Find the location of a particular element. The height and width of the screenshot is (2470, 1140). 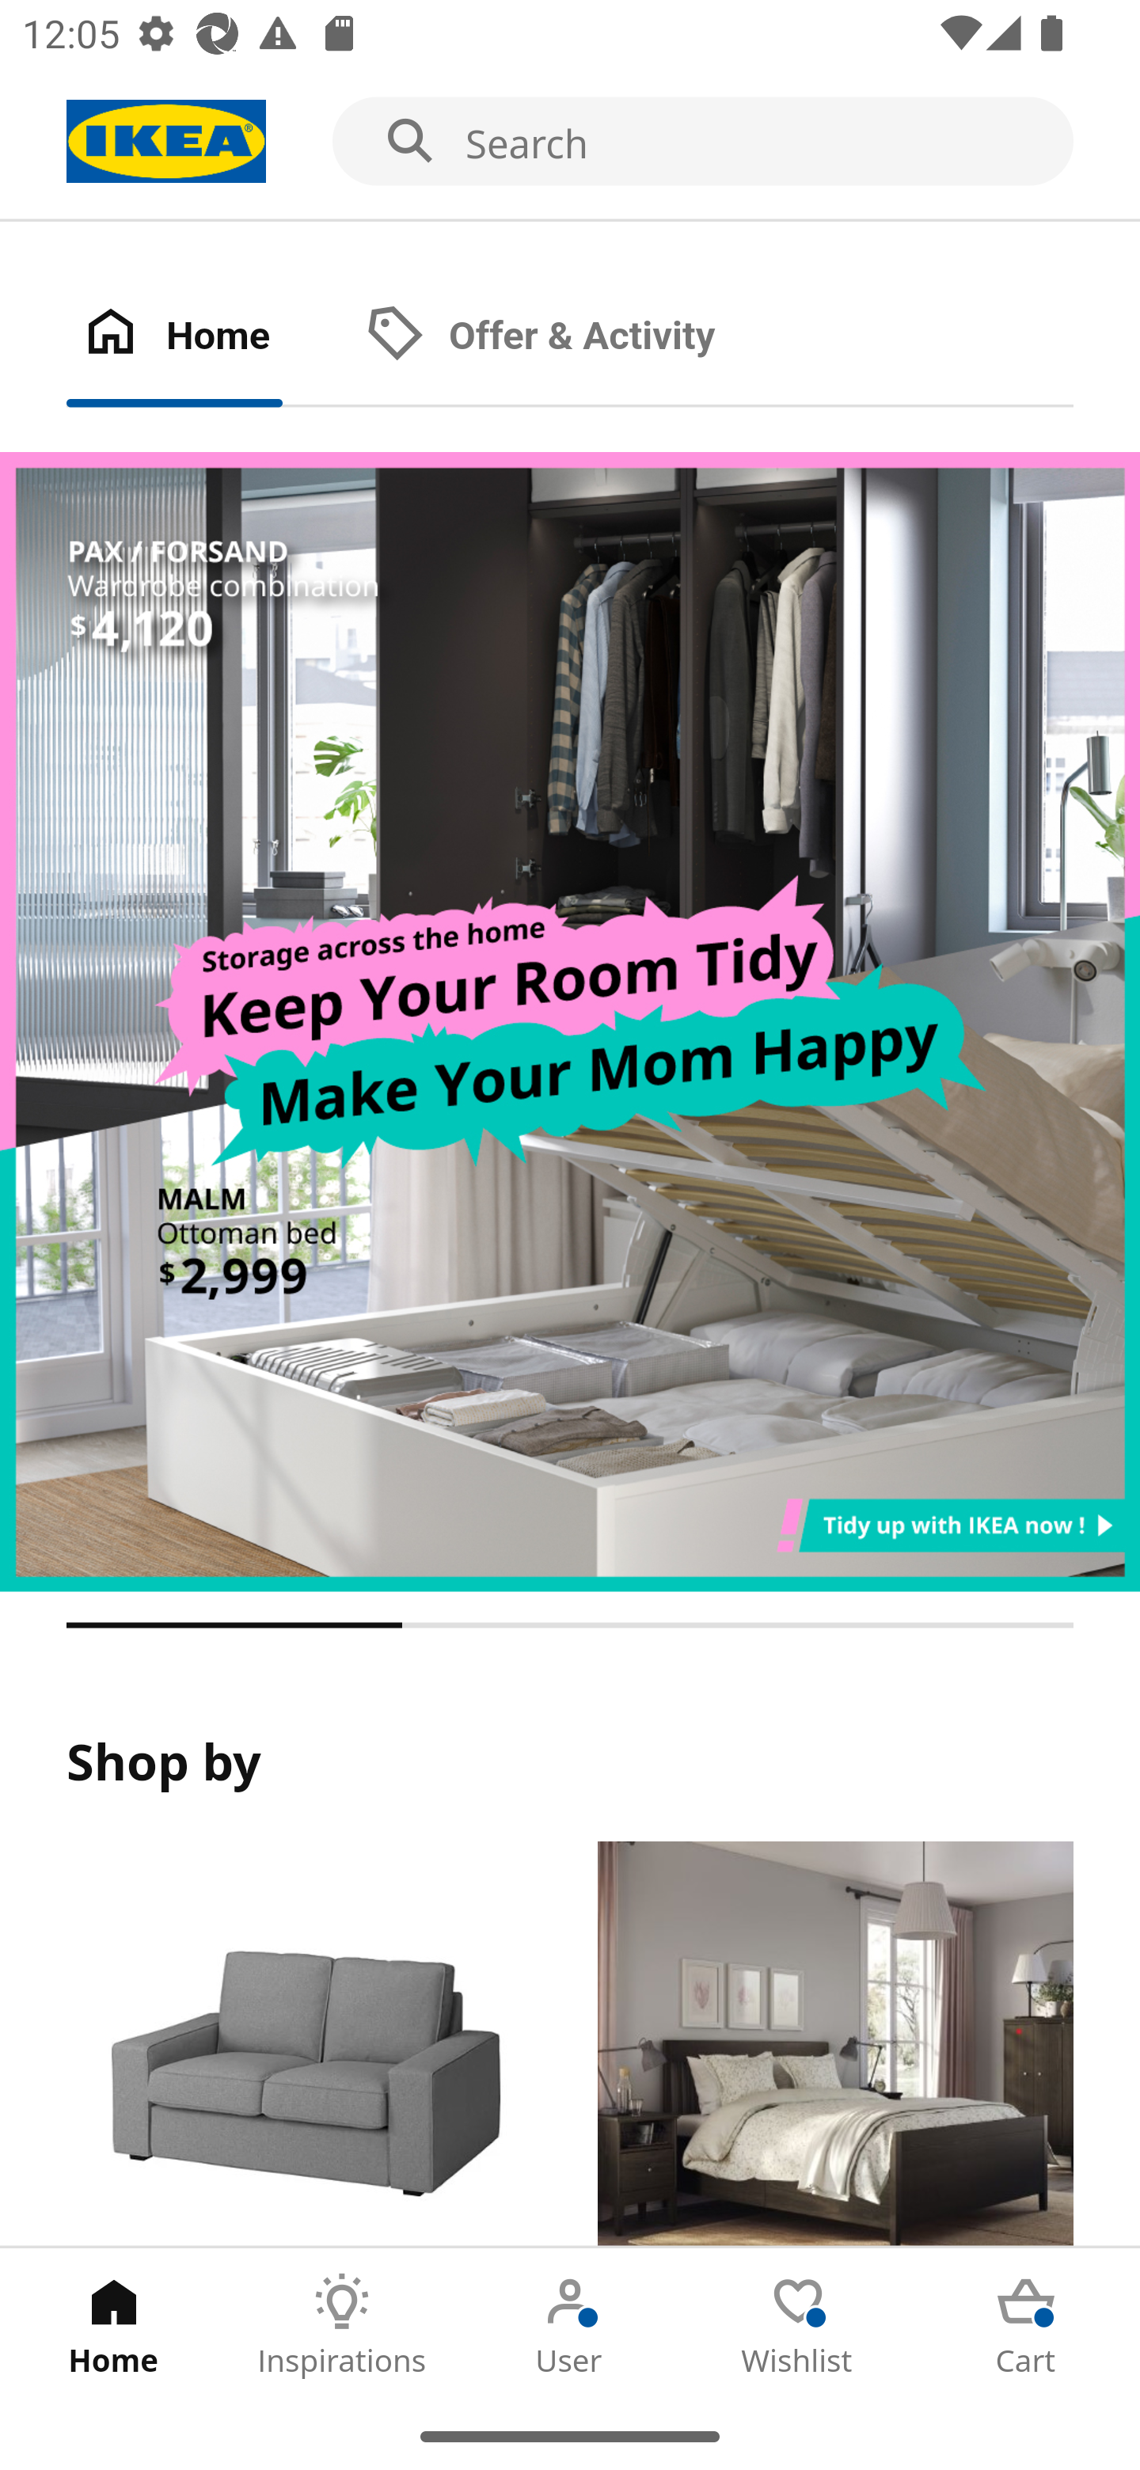

Rooms is located at coordinates (835, 2044).